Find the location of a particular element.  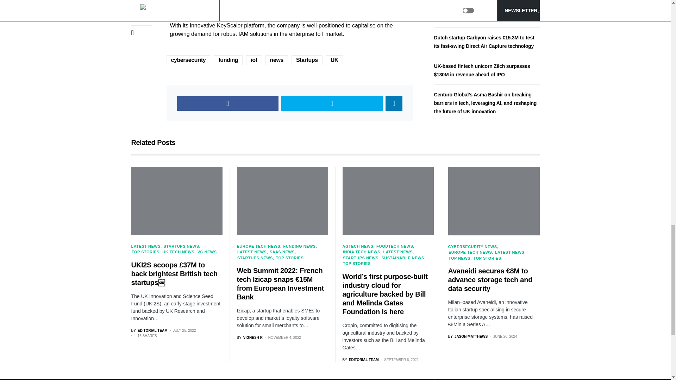

View all posts by Editorial Team is located at coordinates (360, 360).